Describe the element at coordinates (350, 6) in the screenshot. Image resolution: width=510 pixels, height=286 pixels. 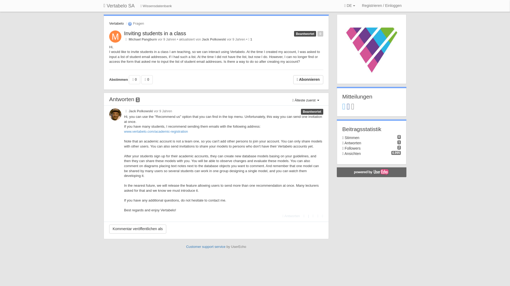
I see `DE` at that location.